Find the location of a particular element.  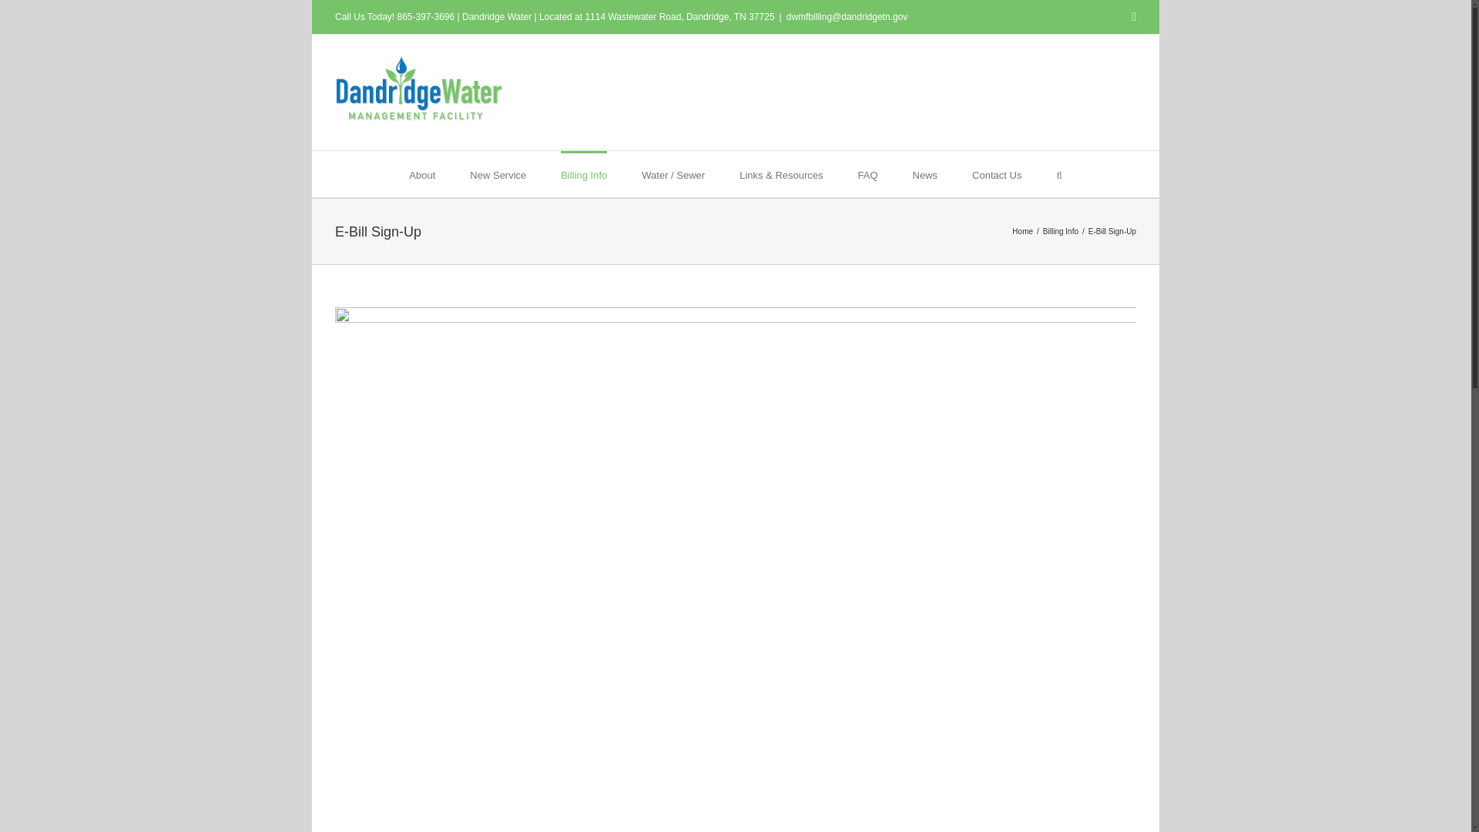

Contact Us is located at coordinates (997, 173).